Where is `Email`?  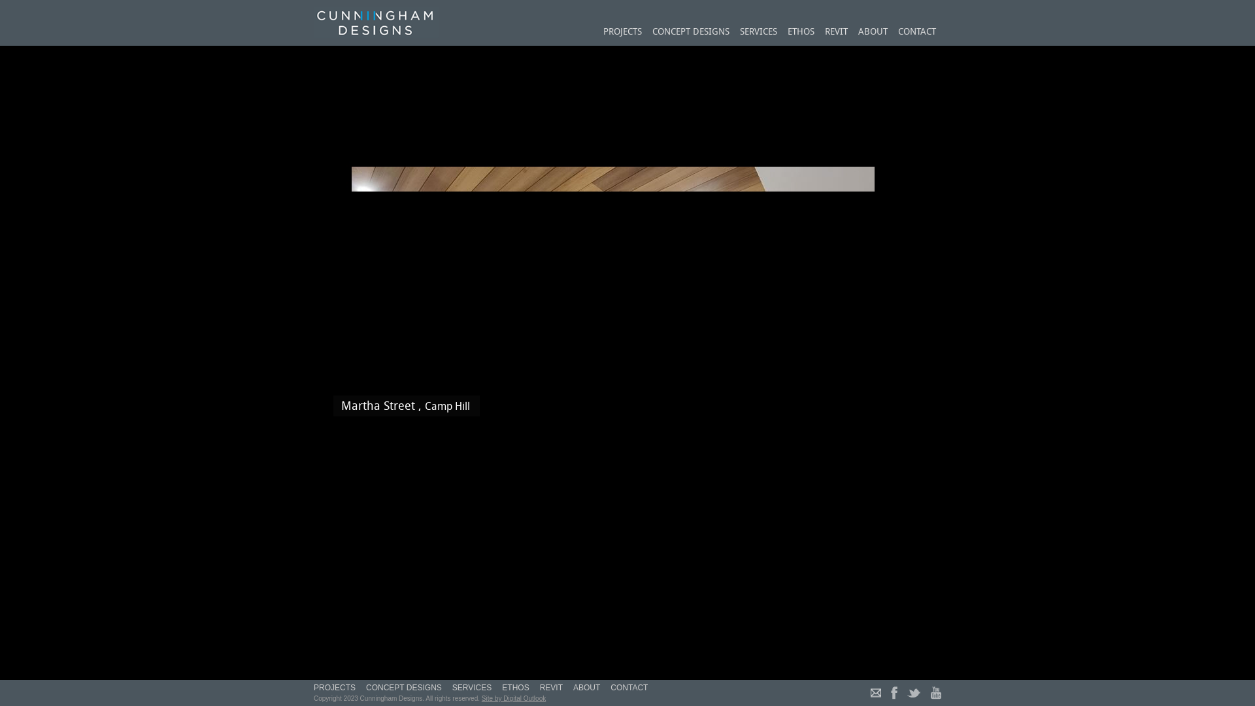 Email is located at coordinates (876, 693).